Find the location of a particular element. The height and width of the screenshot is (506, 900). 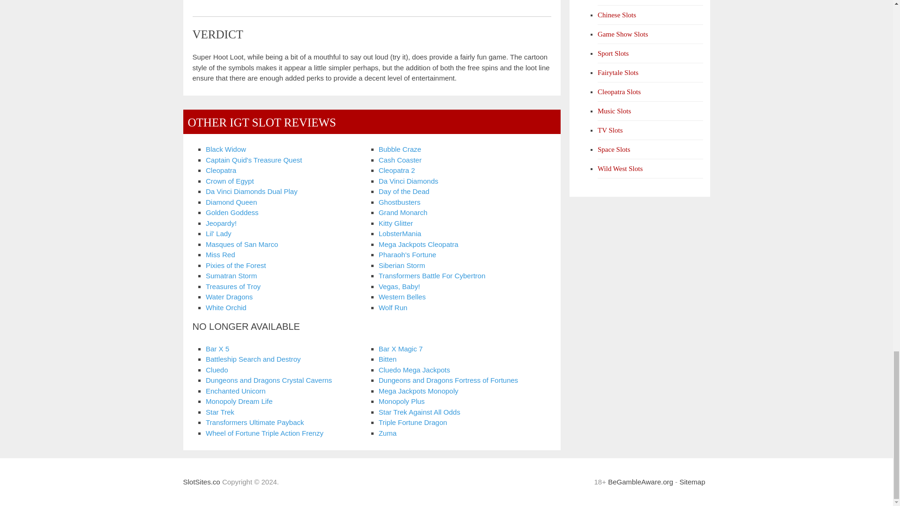

Water Dragons is located at coordinates (229, 297).